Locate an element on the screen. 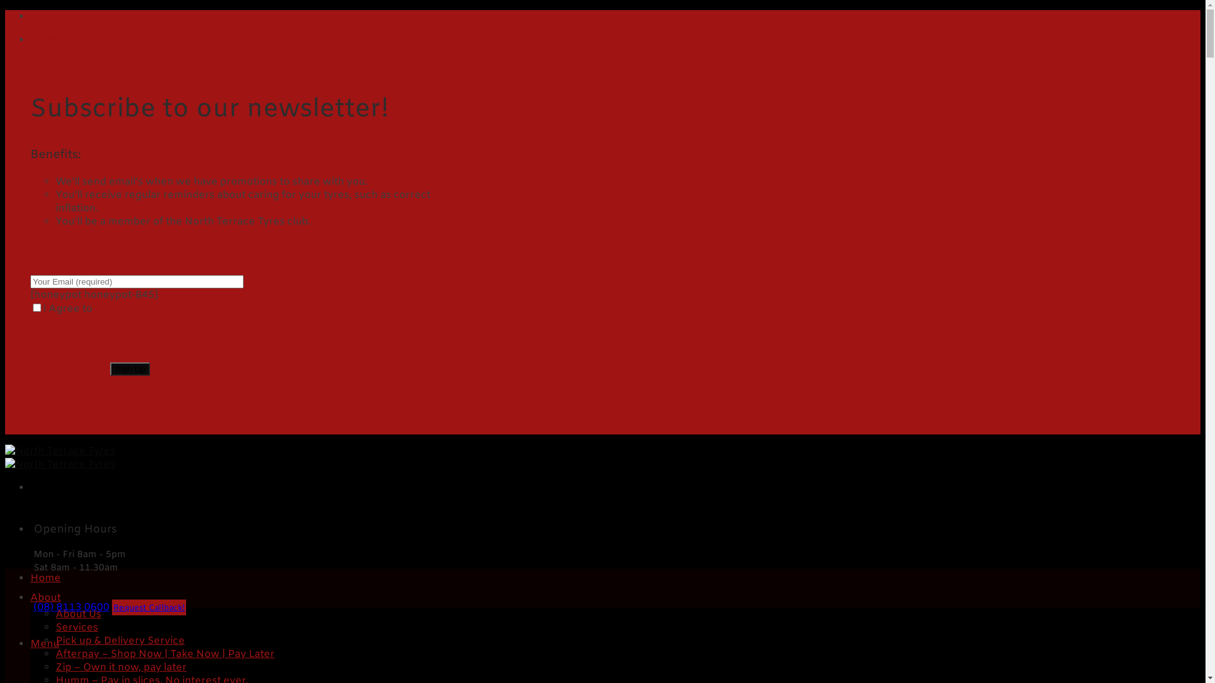 The width and height of the screenshot is (1215, 683). Services is located at coordinates (77, 627).